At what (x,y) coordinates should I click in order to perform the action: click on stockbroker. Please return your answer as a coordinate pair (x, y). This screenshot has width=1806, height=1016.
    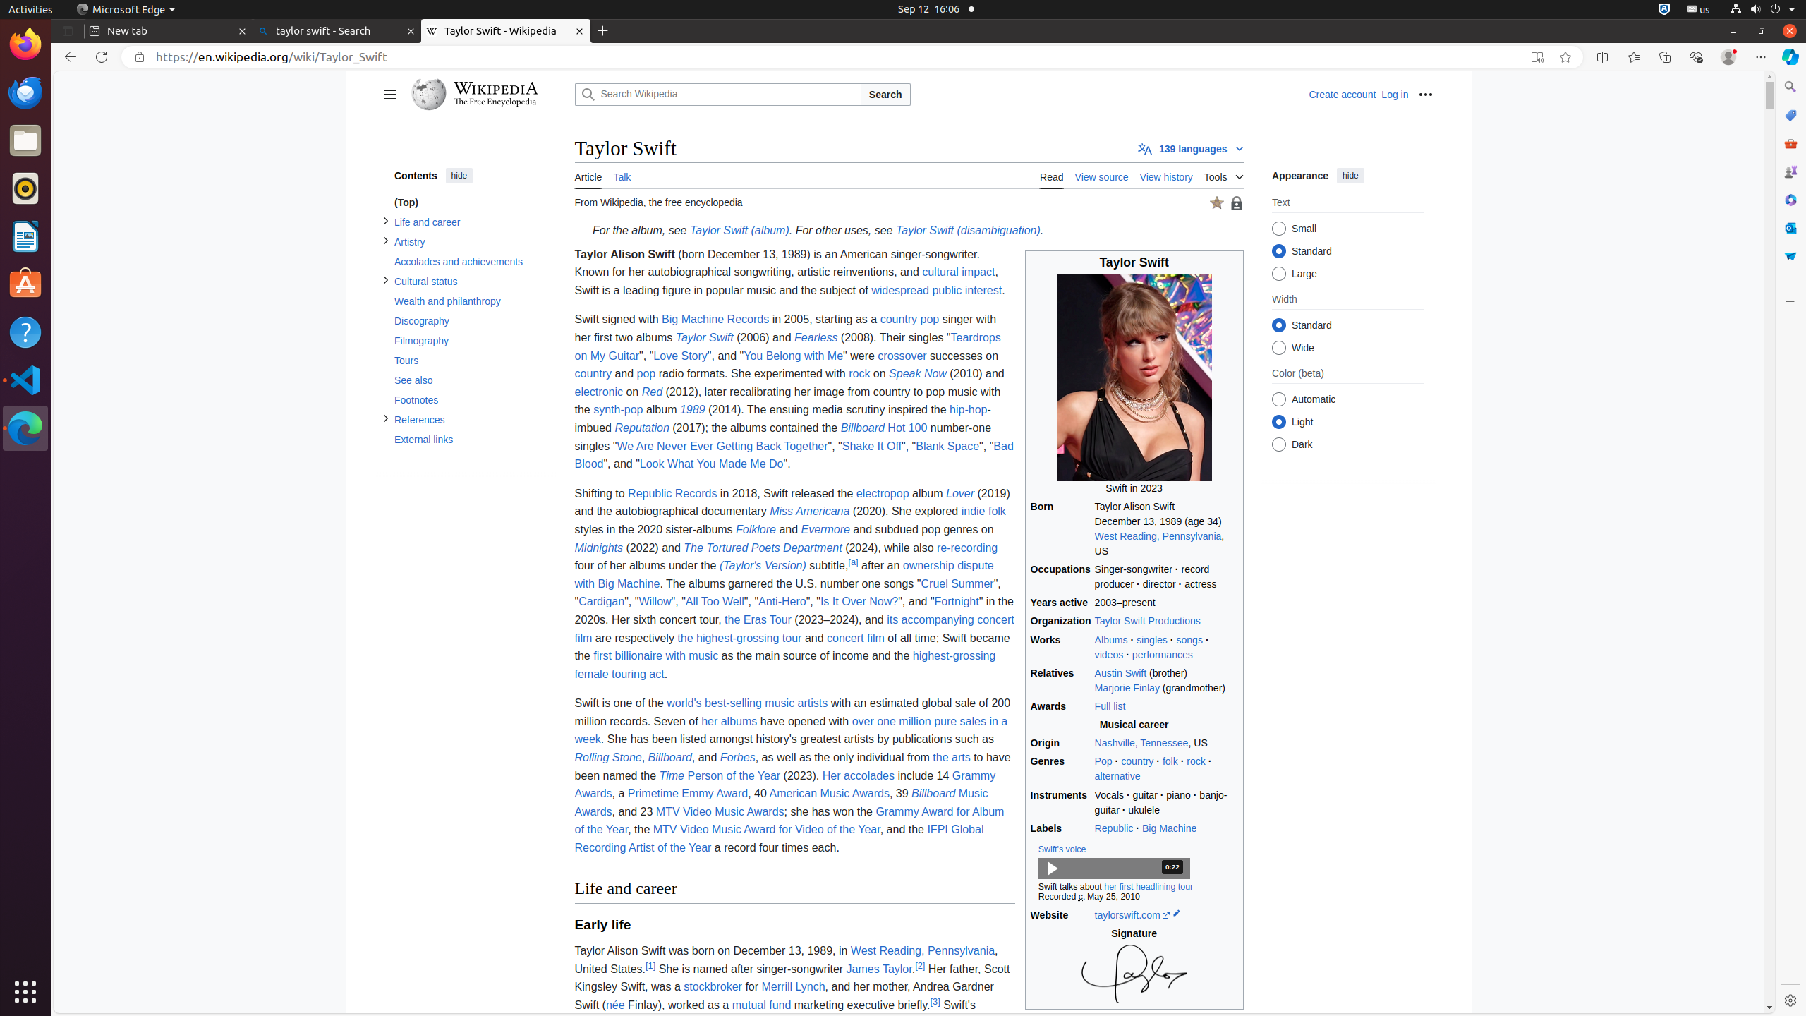
    Looking at the image, I should click on (713, 987).